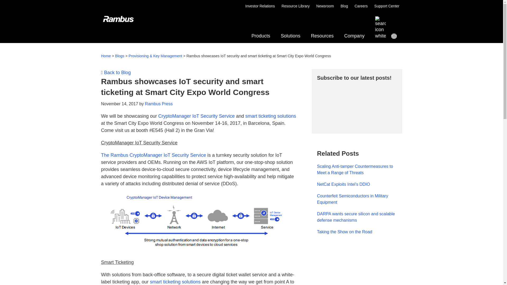 The height and width of the screenshot is (285, 507). Describe the element at coordinates (251, 28) in the screenshot. I see `Permanent Link toTaking the Show on the Road` at that location.